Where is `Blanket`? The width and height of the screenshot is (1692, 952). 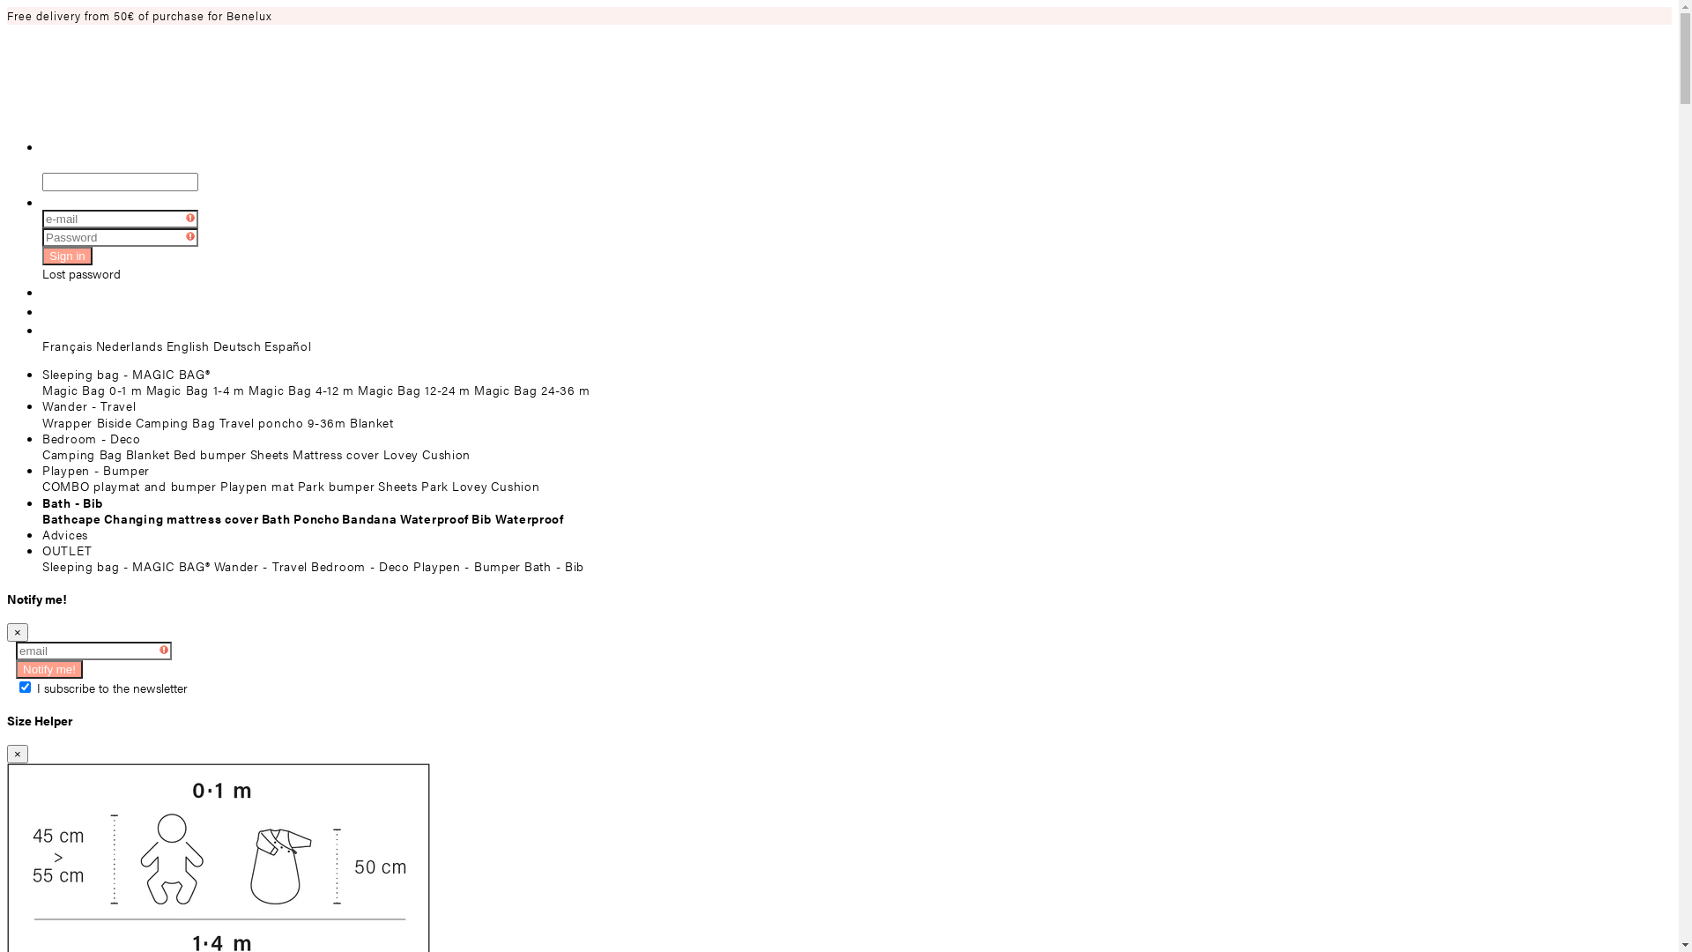 Blanket is located at coordinates (148, 454).